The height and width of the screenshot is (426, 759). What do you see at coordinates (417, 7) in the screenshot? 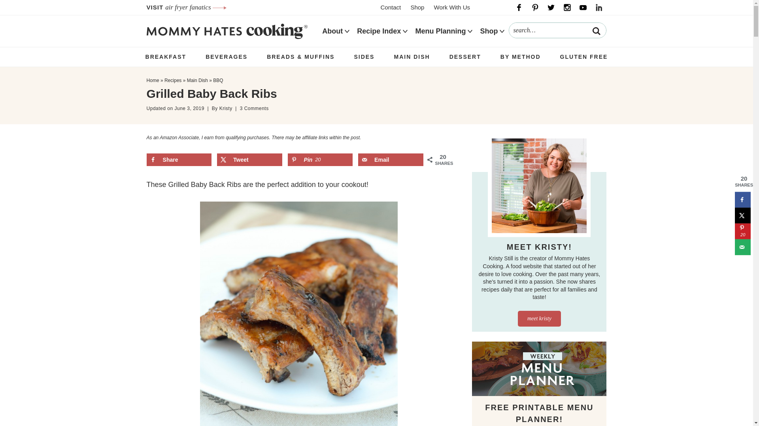
I see `Shop` at bounding box center [417, 7].